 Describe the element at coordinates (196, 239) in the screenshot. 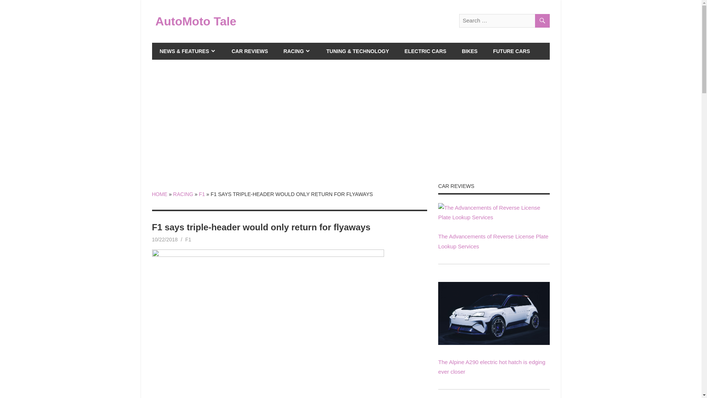

I see `mediabest` at that location.